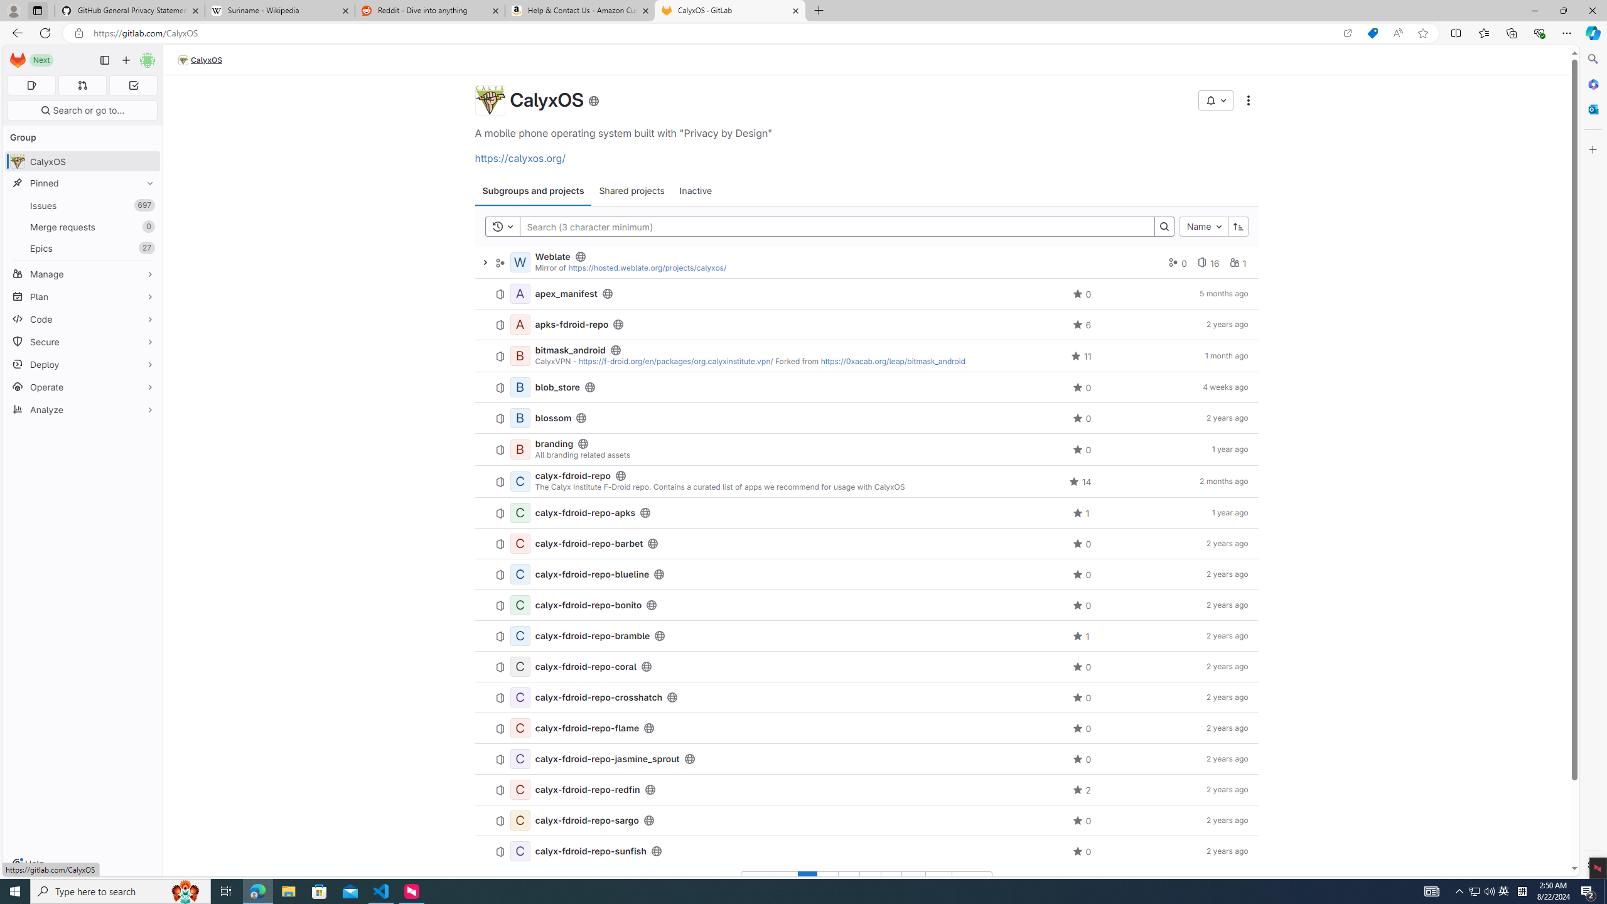 This screenshot has width=1607, height=904. Describe the element at coordinates (848, 882) in the screenshot. I see `Go to page 3` at that location.